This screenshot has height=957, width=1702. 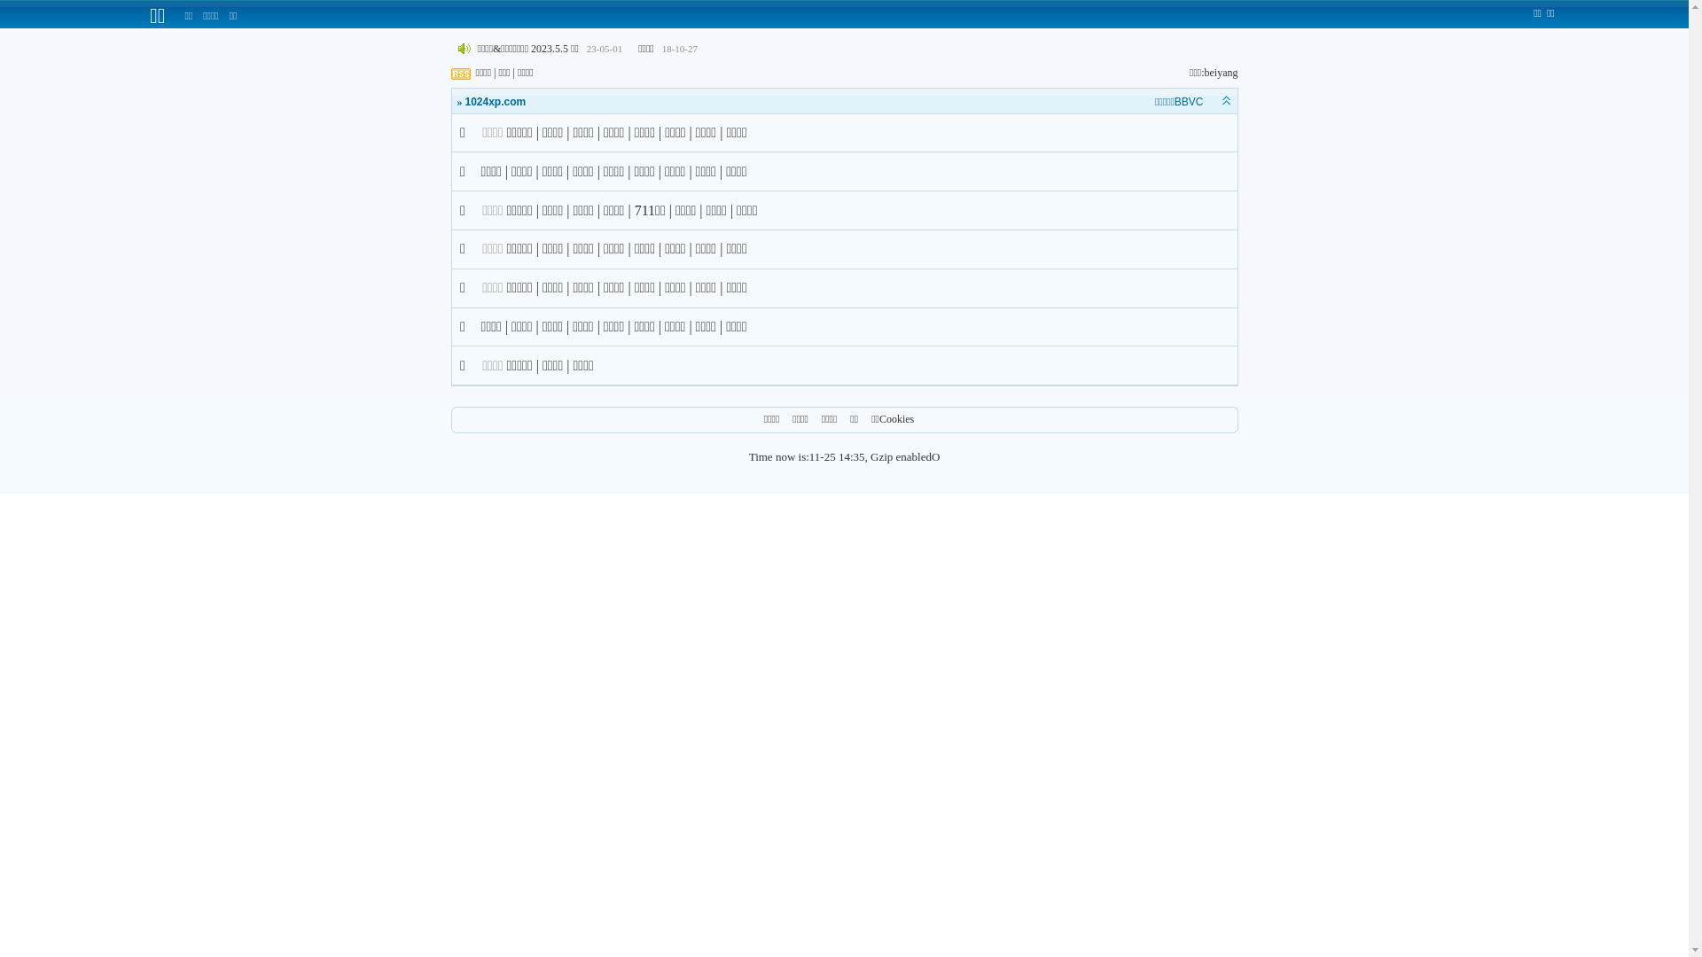 What do you see at coordinates (1190, 102) in the screenshot?
I see `BBVC` at bounding box center [1190, 102].